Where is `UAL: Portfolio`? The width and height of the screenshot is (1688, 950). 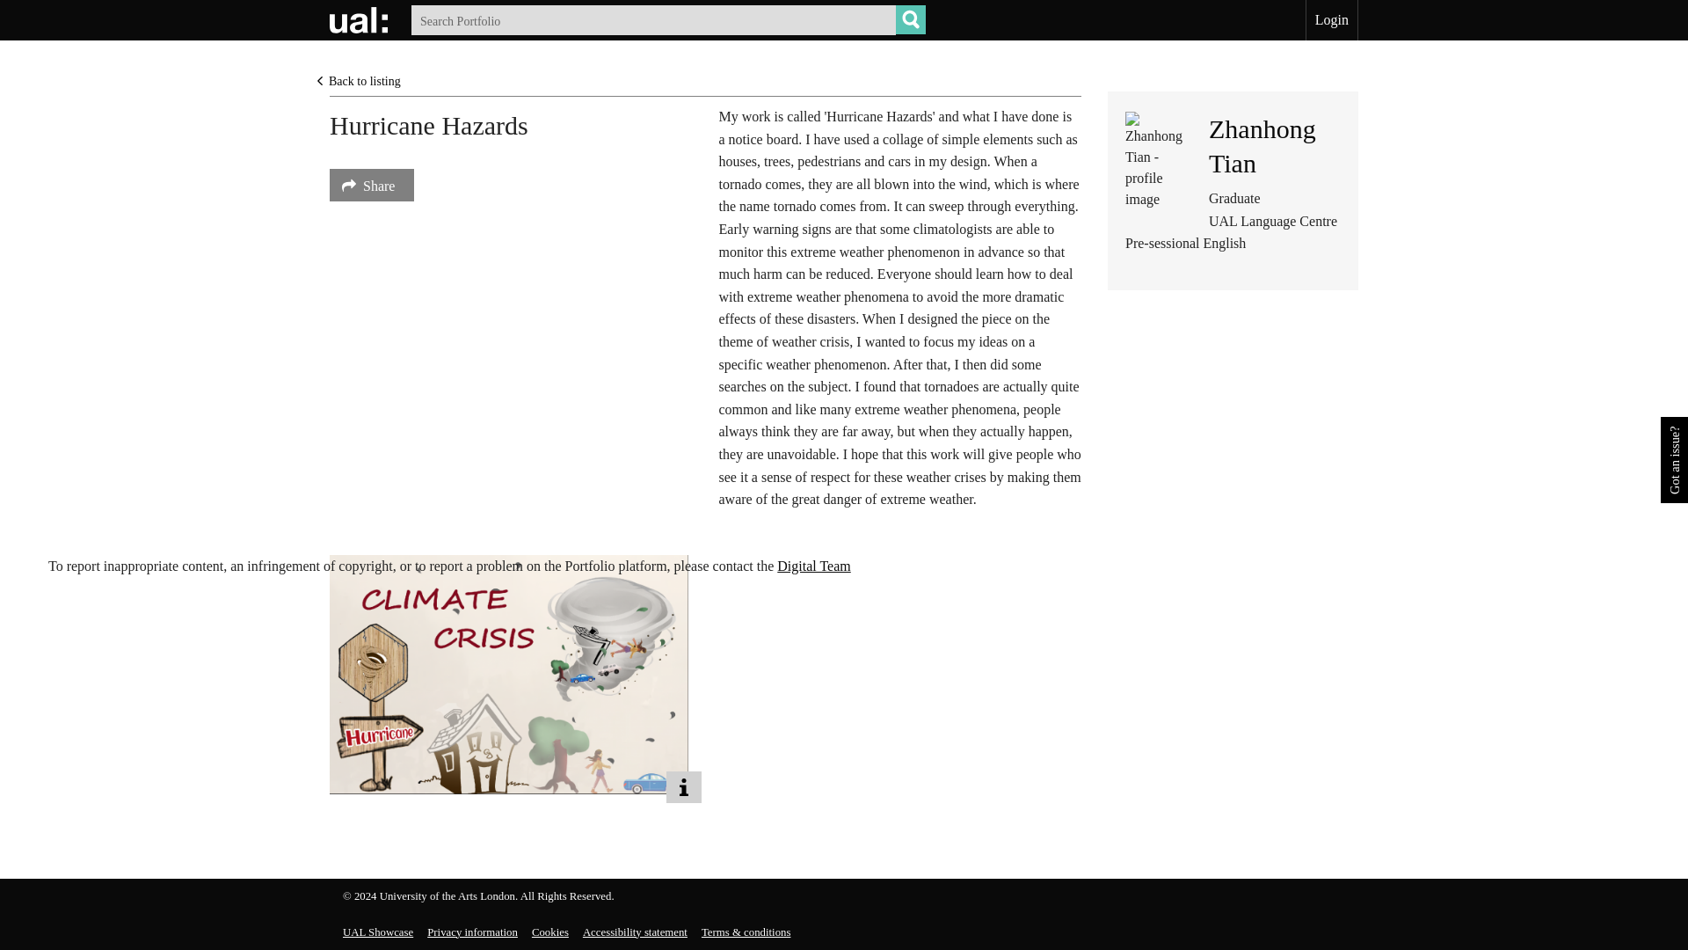
UAL: Portfolio is located at coordinates (360, 19).